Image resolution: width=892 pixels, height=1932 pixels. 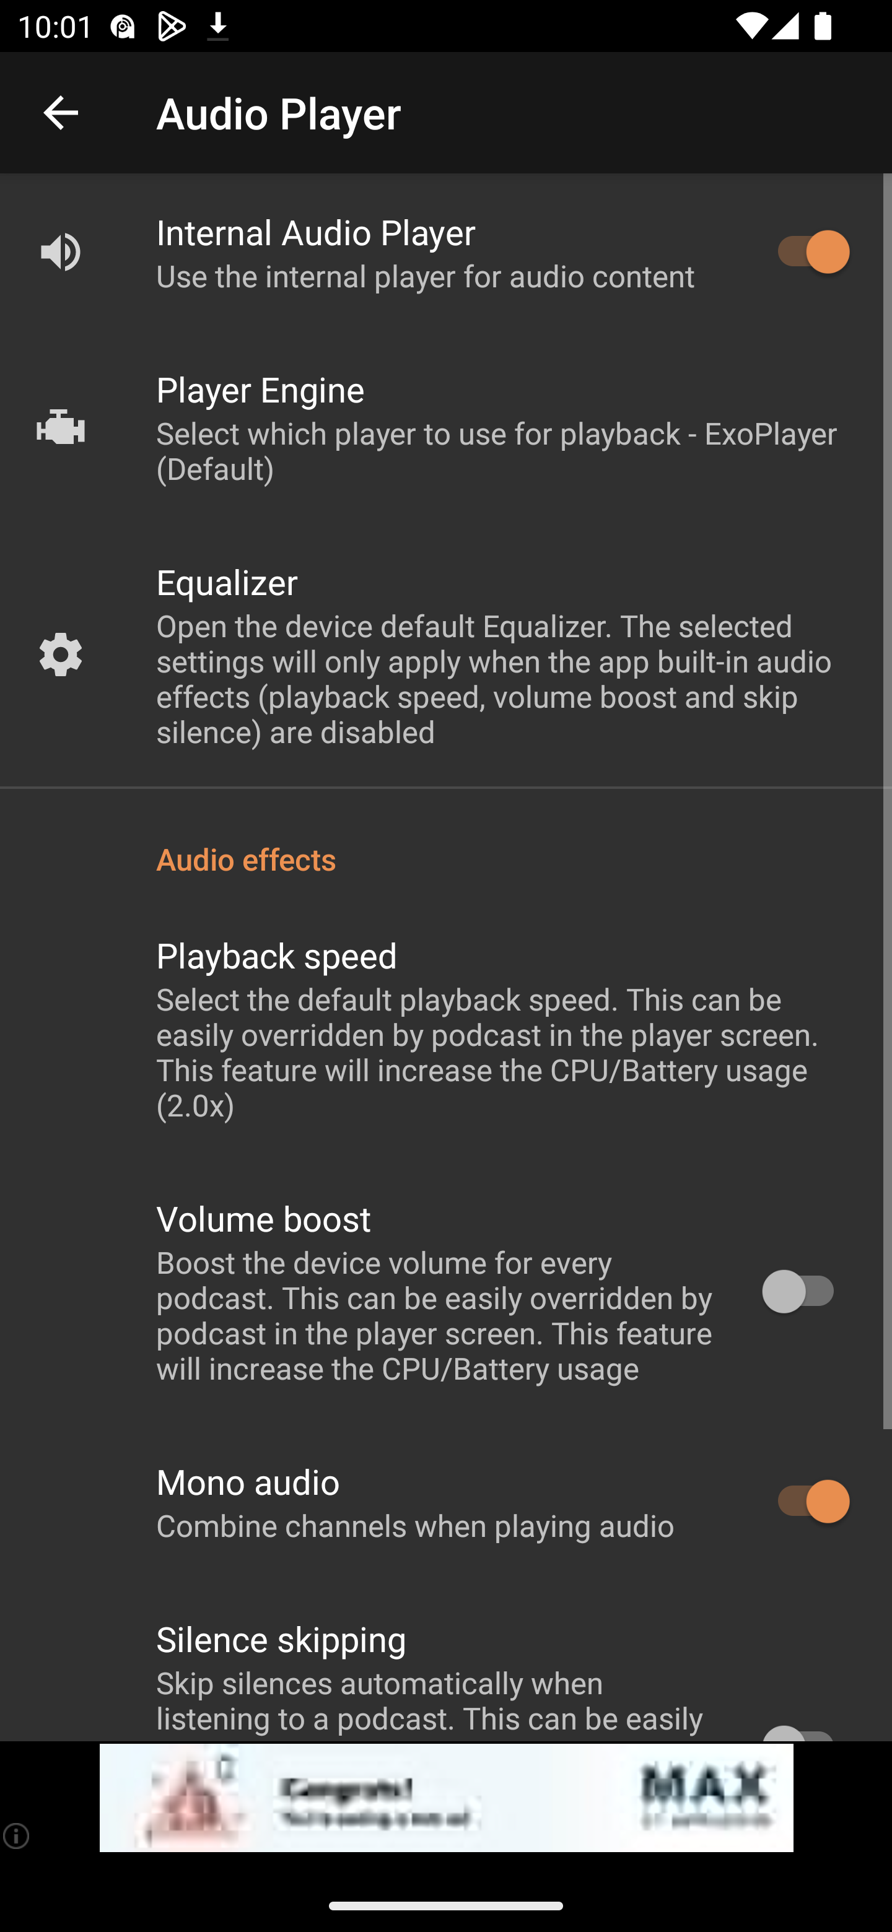 I want to click on Navigate up, so click(x=61, y=113).